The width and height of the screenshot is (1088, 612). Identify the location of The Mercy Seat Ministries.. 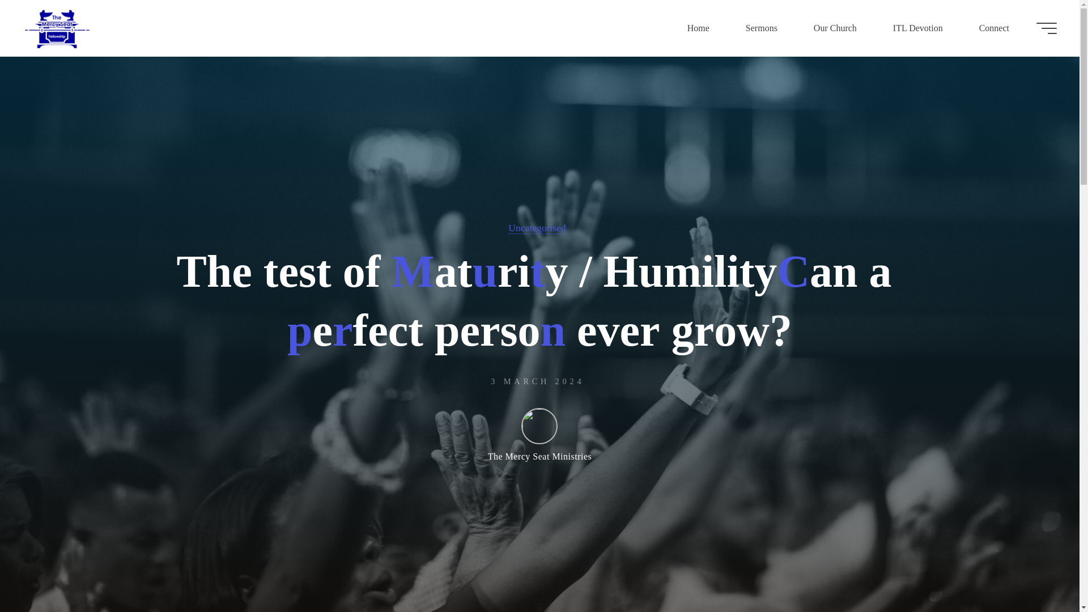
(57, 28).